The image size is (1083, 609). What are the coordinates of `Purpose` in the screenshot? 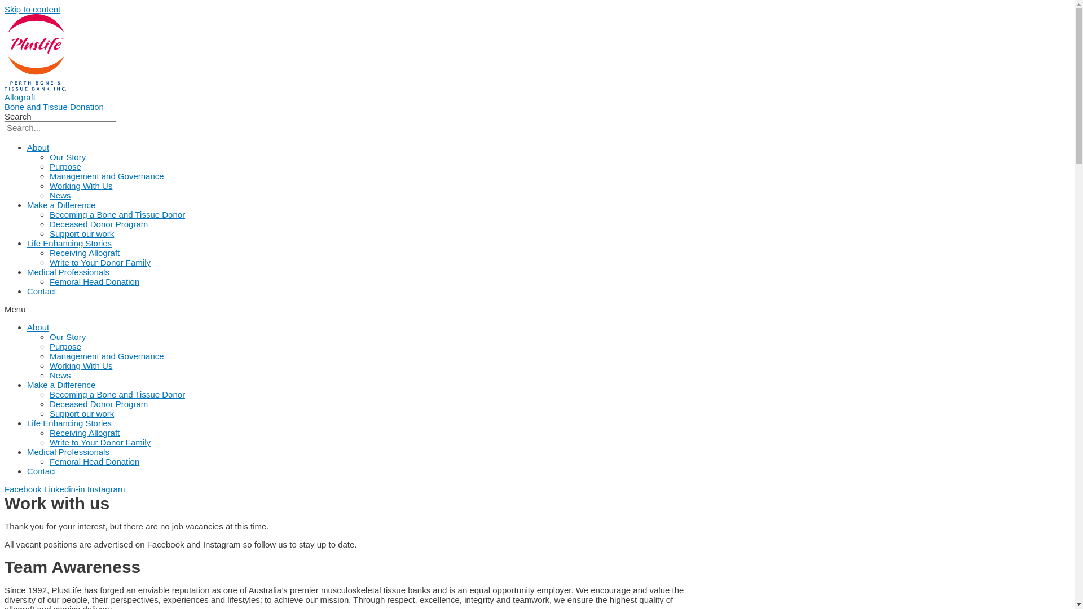 It's located at (65, 167).